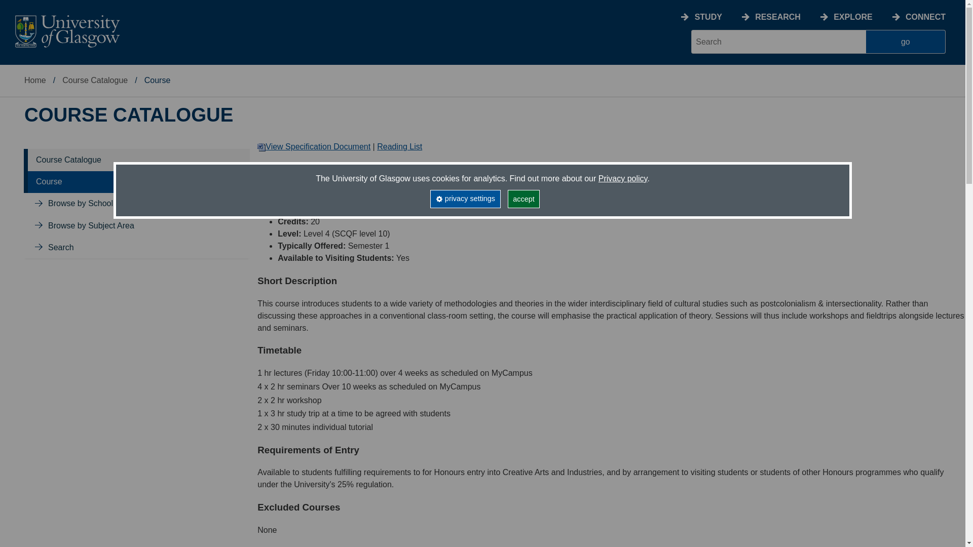 This screenshot has height=547, width=973. Describe the element at coordinates (61, 247) in the screenshot. I see `Search` at that location.